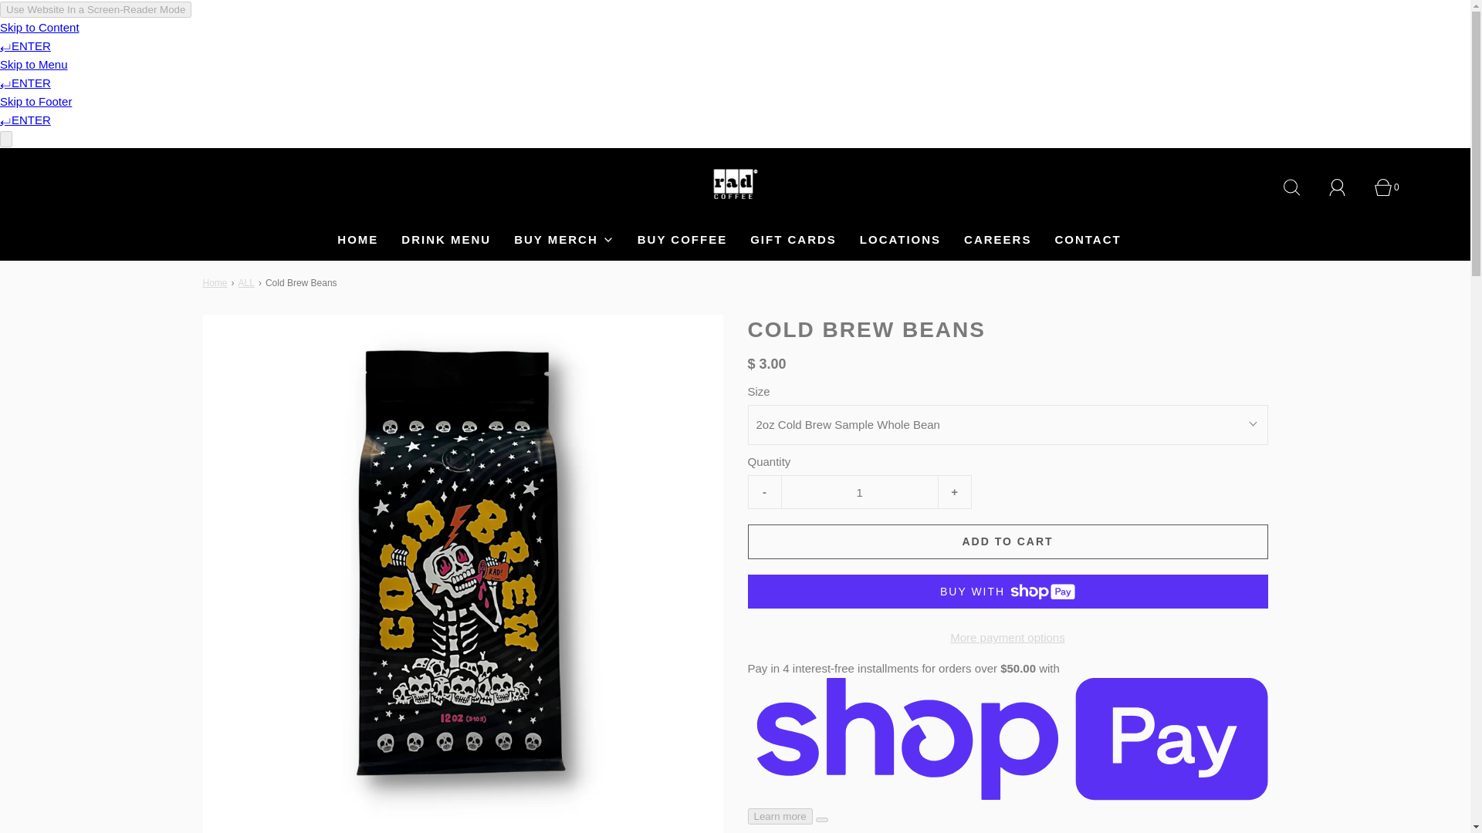 The image size is (1482, 833). I want to click on 1, so click(858, 491).